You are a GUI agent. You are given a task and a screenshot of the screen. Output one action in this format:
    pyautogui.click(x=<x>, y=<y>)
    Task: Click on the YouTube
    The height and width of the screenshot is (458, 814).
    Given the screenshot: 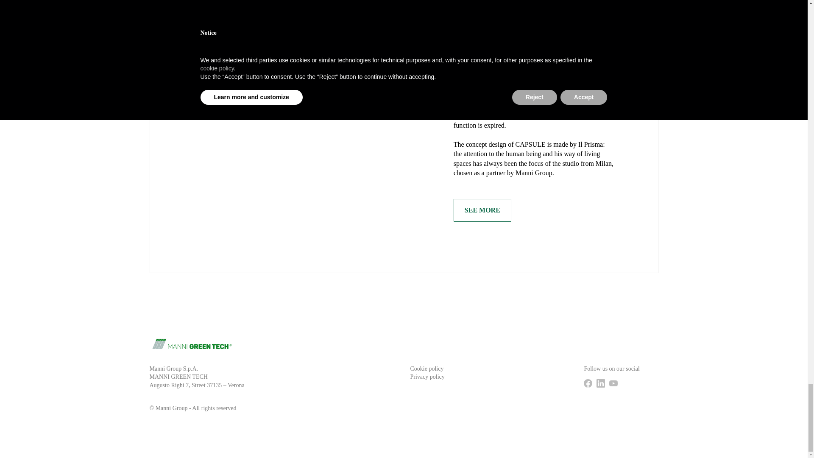 What is the action you would take?
    pyautogui.click(x=613, y=383)
    